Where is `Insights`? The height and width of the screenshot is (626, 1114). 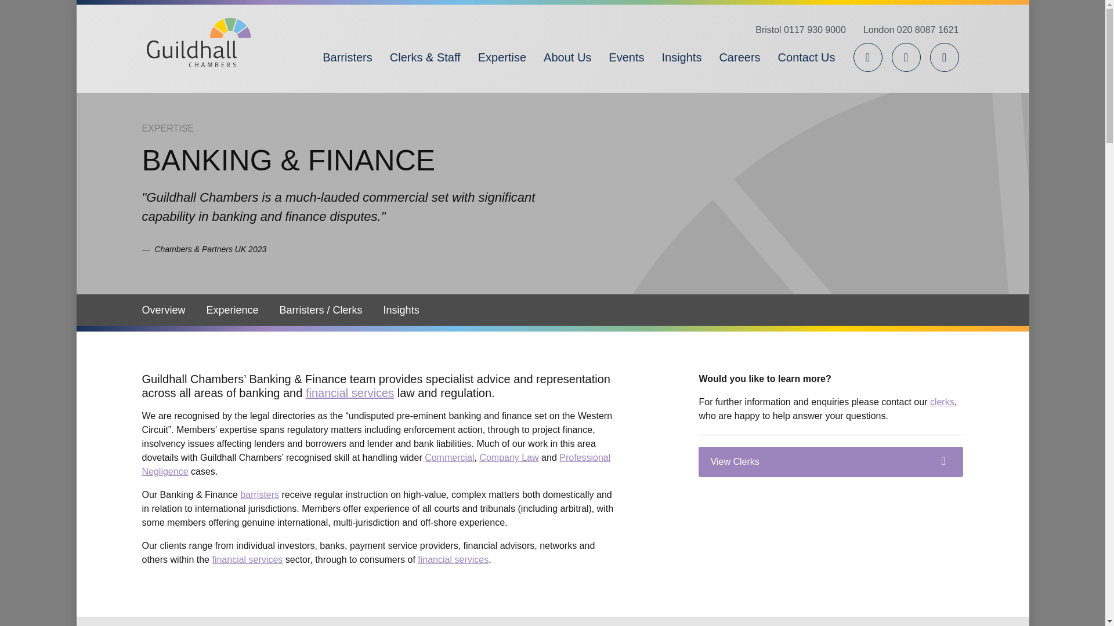
Insights is located at coordinates (402, 310).